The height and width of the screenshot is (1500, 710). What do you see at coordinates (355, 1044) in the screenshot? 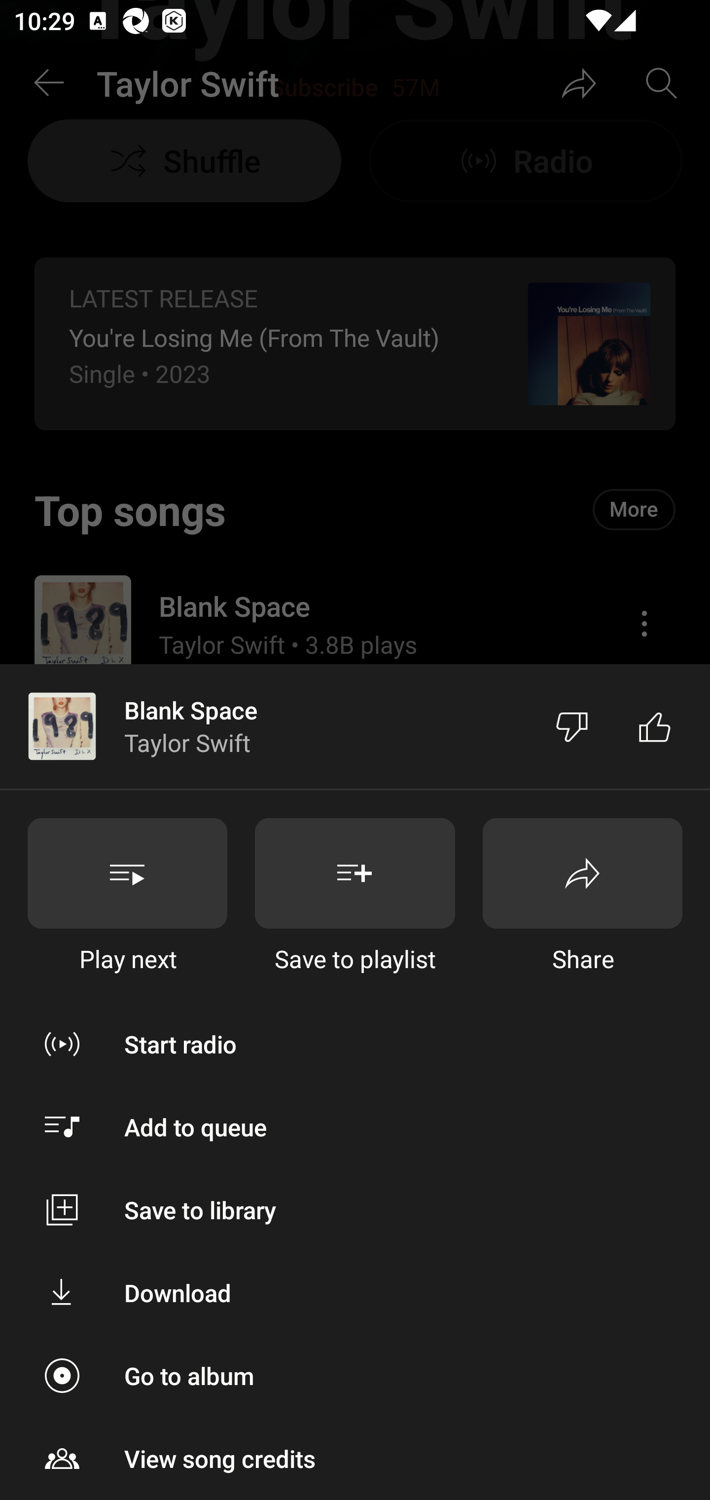
I see `Start radio` at bounding box center [355, 1044].